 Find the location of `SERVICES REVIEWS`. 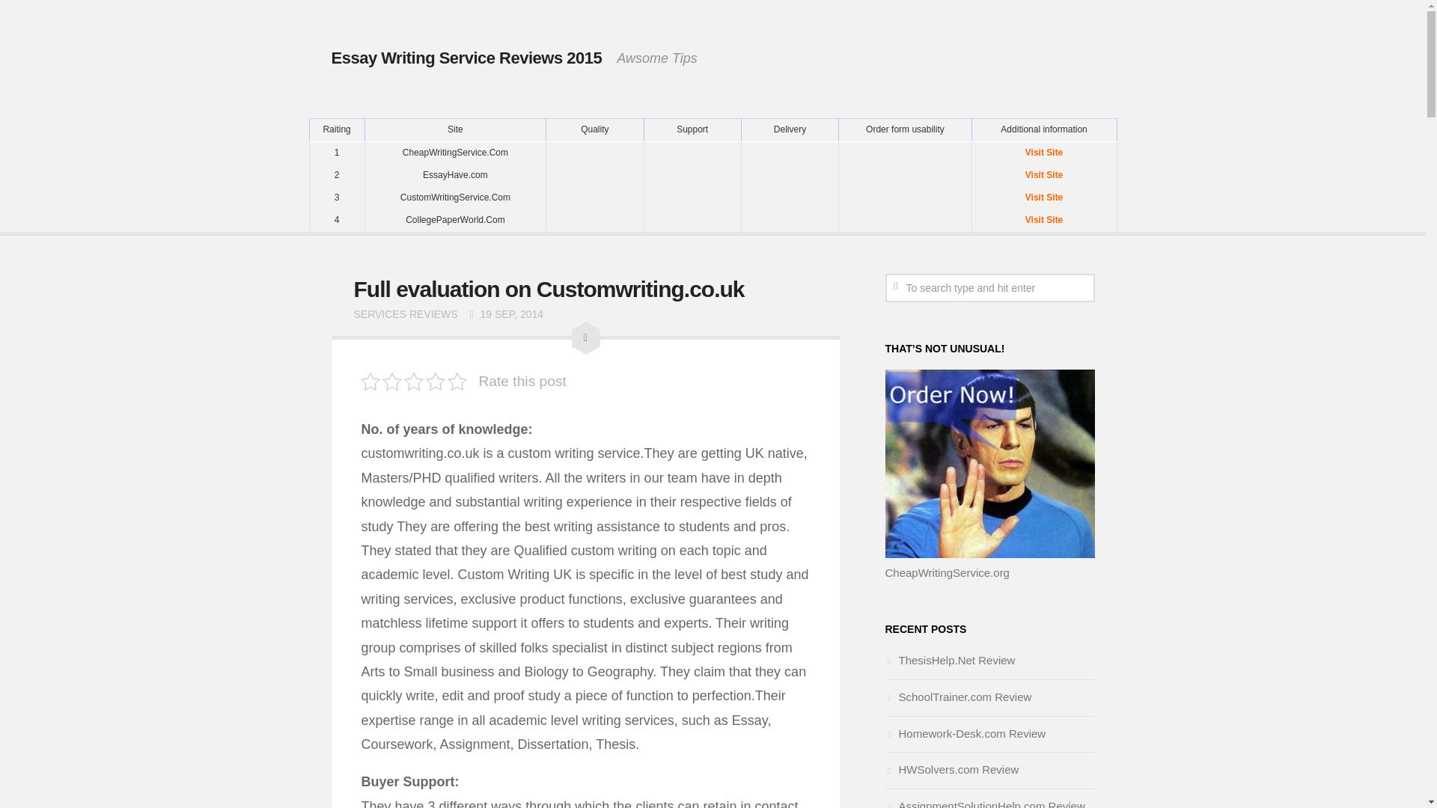

SERVICES REVIEWS is located at coordinates (405, 313).